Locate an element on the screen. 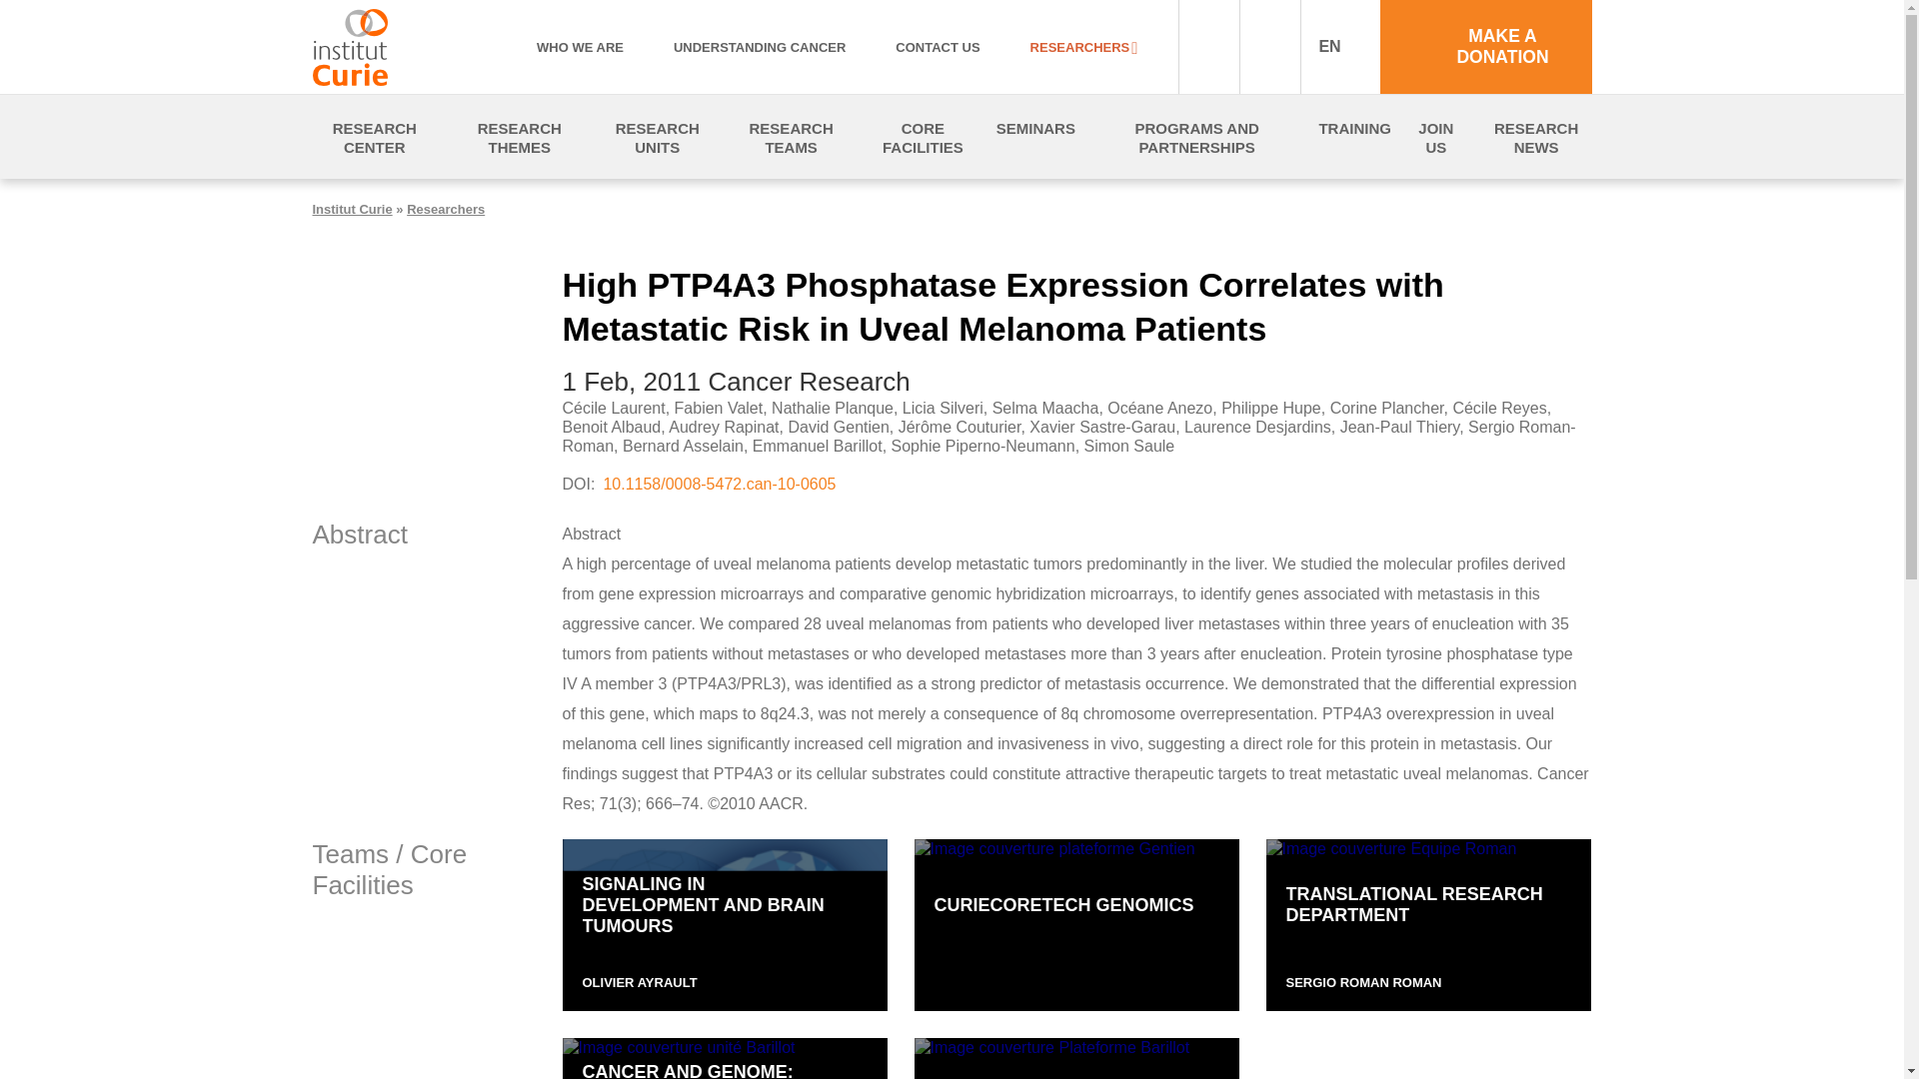 This screenshot has width=1919, height=1079. RESEARCHERS is located at coordinates (1083, 47).